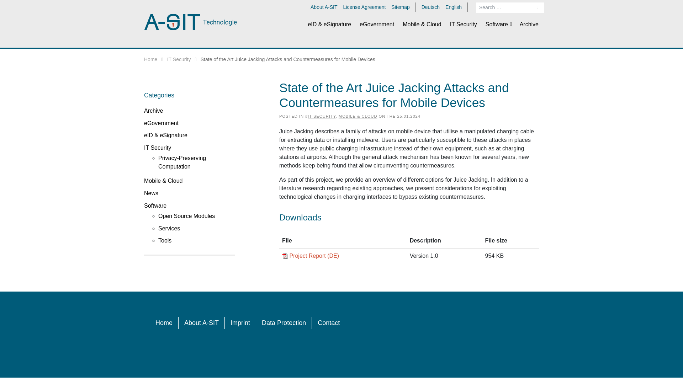  I want to click on IT Security, so click(179, 59).